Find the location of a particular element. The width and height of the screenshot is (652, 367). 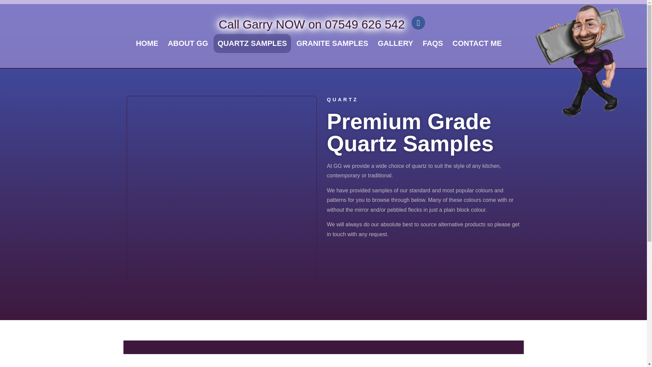

ABOUT GG is located at coordinates (188, 43).